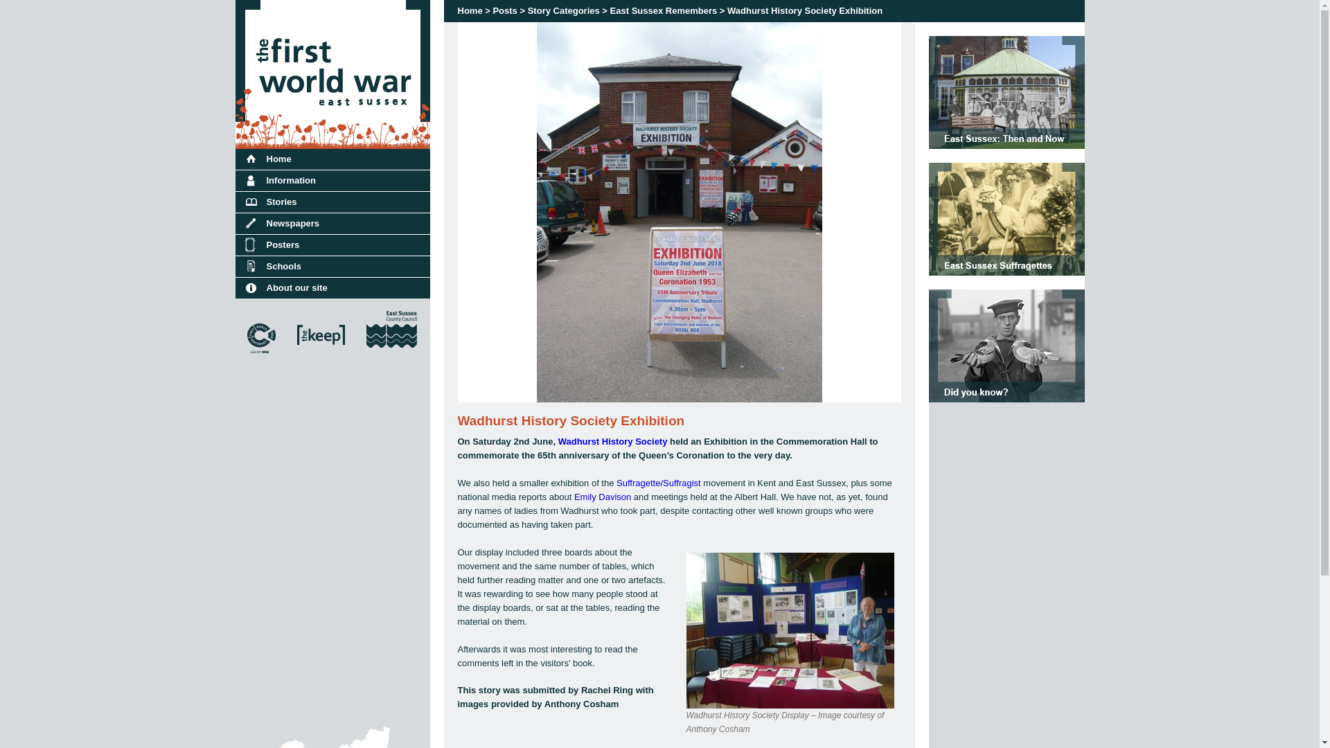 This screenshot has width=1330, height=748. What do you see at coordinates (1006, 345) in the screenshot?
I see `Short stories and facts about the First World War.` at bounding box center [1006, 345].